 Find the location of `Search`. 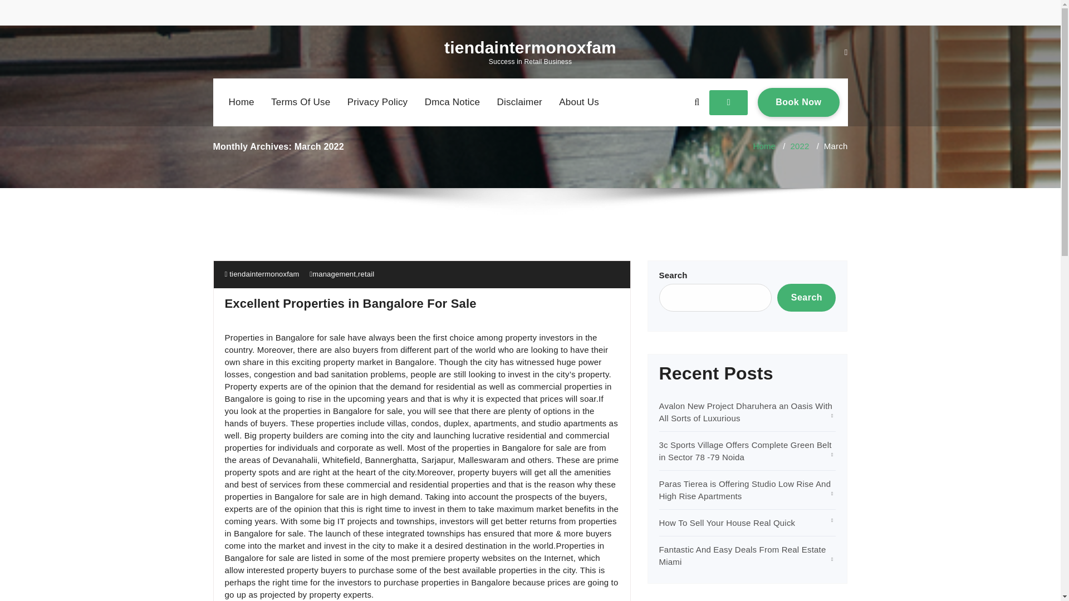

Search is located at coordinates (520, 102).